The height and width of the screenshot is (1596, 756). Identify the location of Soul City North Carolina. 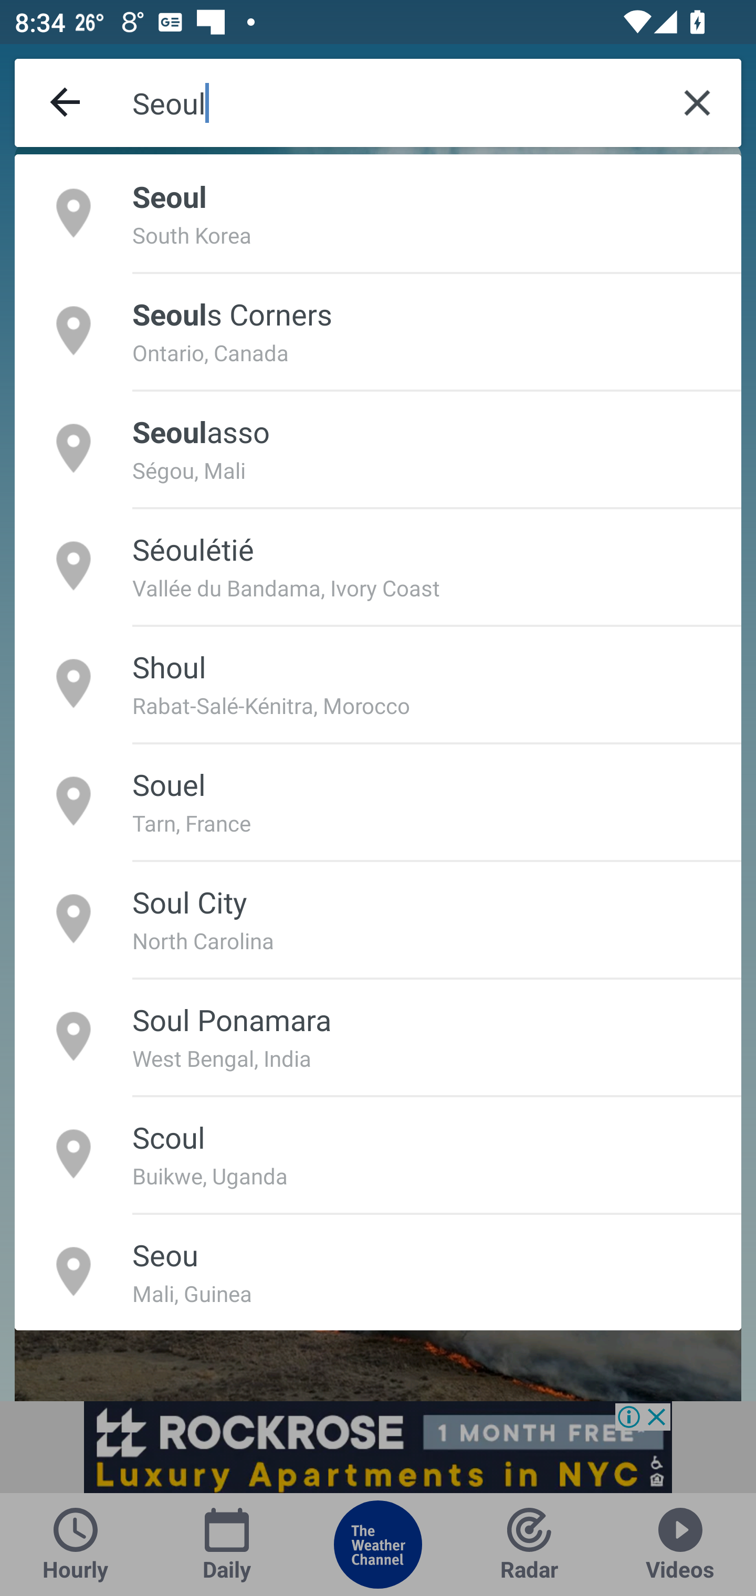
(378, 918).